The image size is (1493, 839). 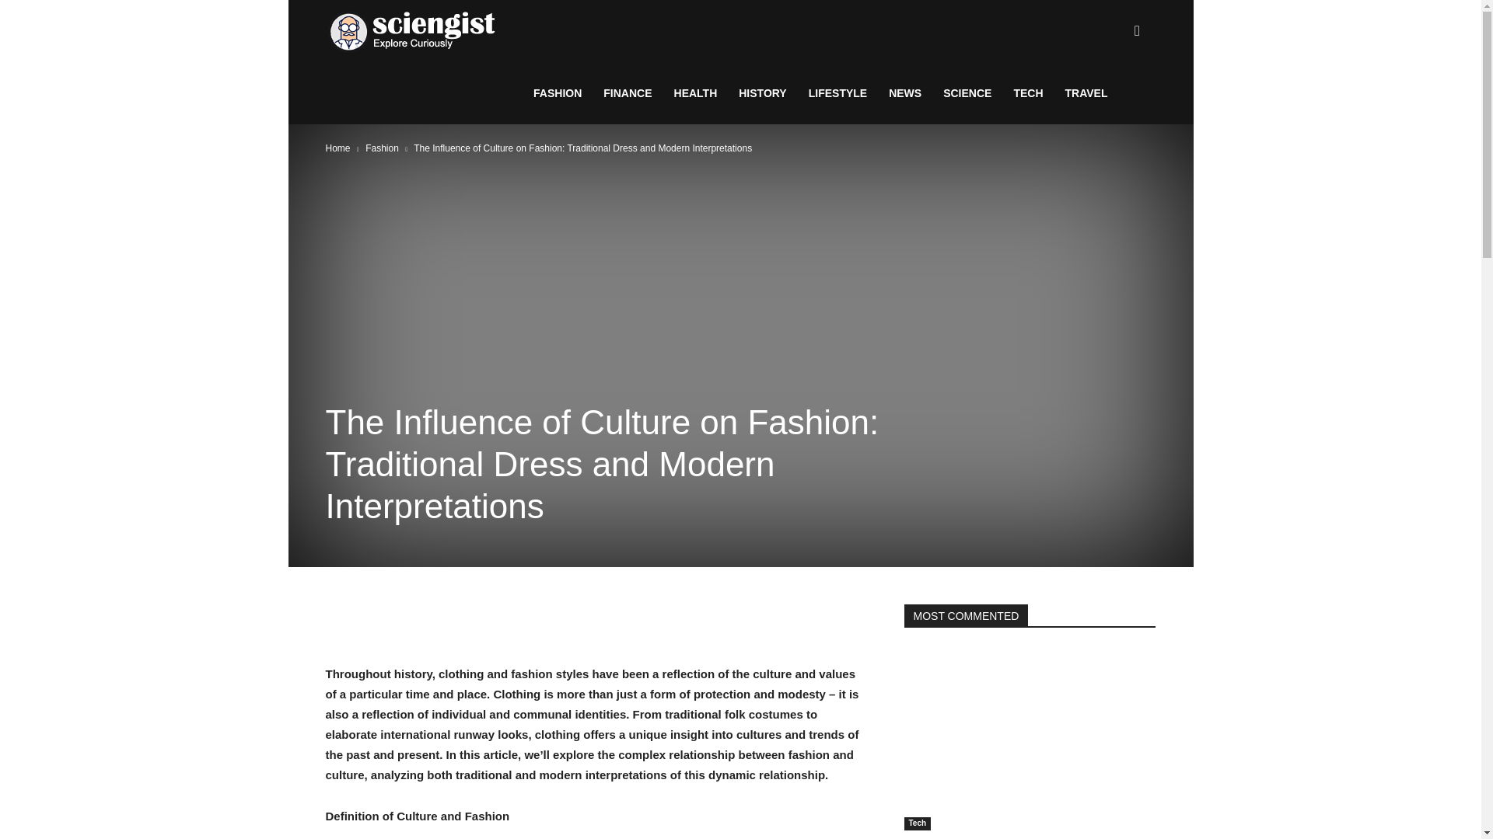 What do you see at coordinates (382, 148) in the screenshot?
I see `Fashion` at bounding box center [382, 148].